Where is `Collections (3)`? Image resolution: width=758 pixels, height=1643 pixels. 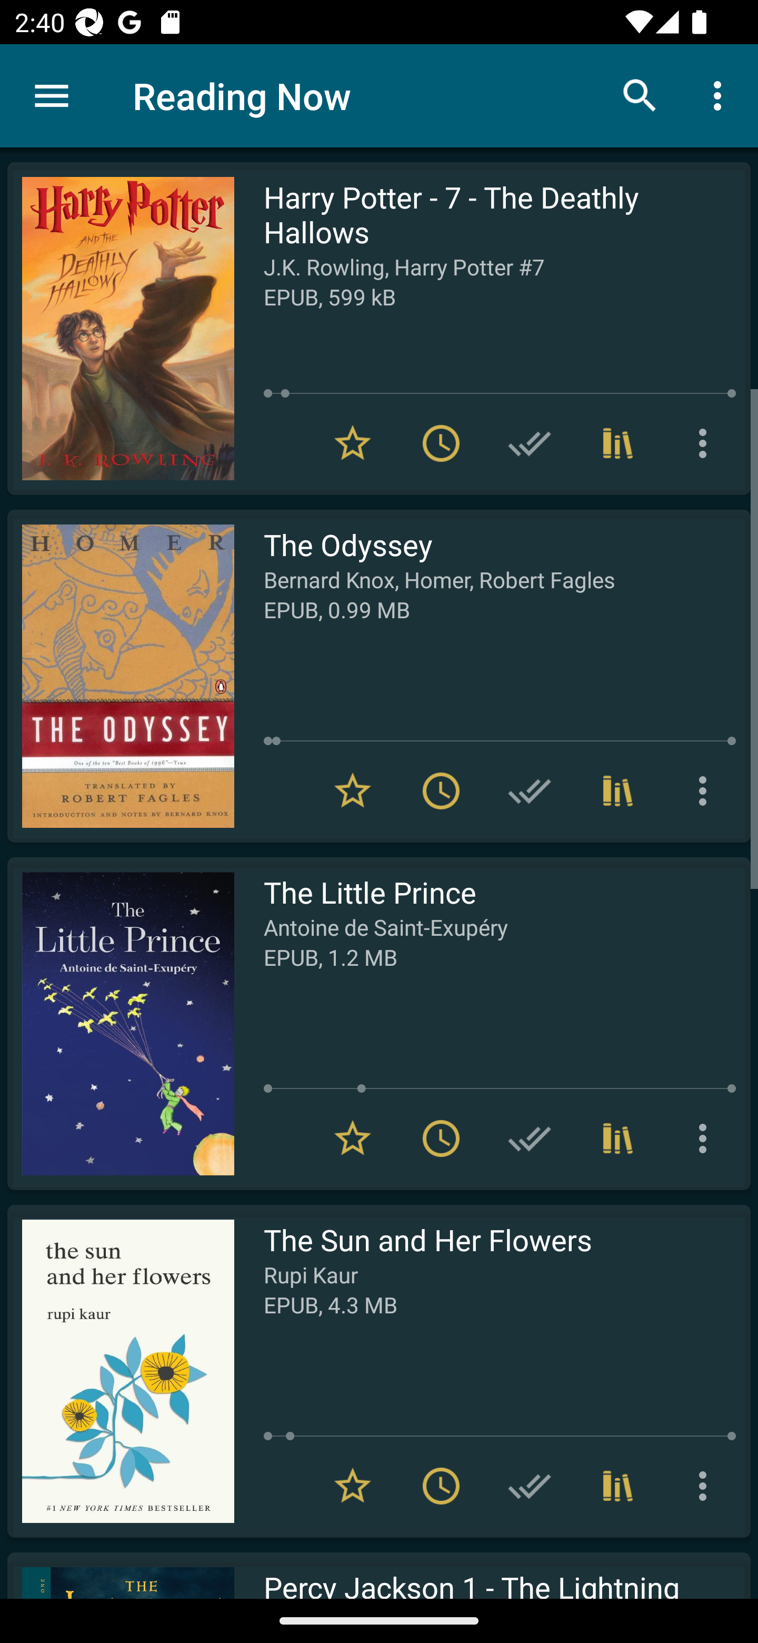
Collections (3) is located at coordinates (618, 443).